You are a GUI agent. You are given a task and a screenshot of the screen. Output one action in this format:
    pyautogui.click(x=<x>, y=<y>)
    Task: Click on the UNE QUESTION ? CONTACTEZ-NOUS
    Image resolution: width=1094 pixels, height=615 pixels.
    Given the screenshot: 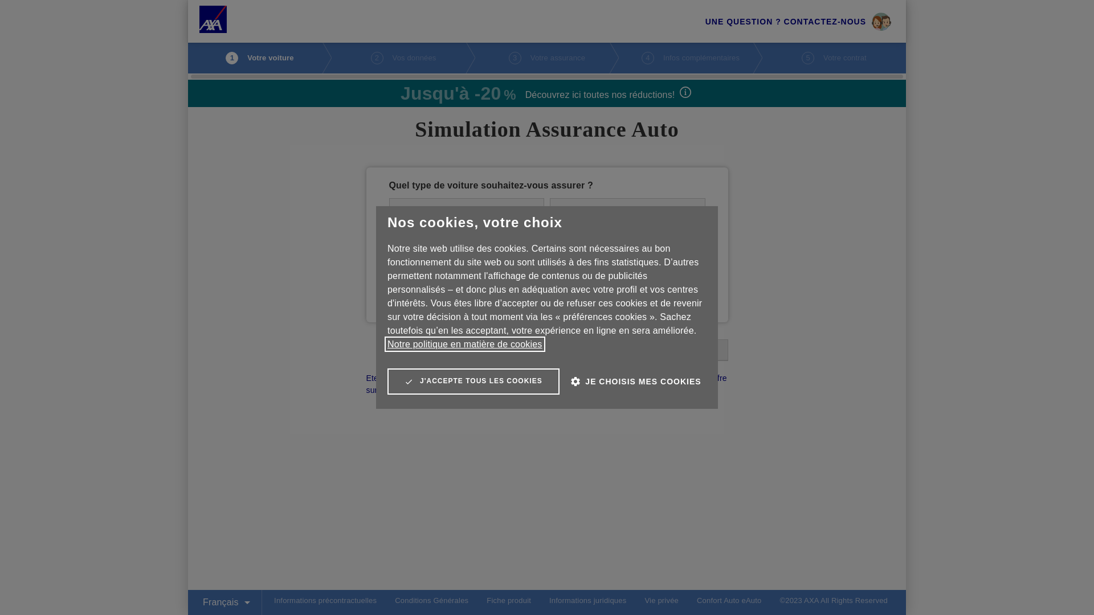 What is the action you would take?
    pyautogui.click(x=798, y=22)
    